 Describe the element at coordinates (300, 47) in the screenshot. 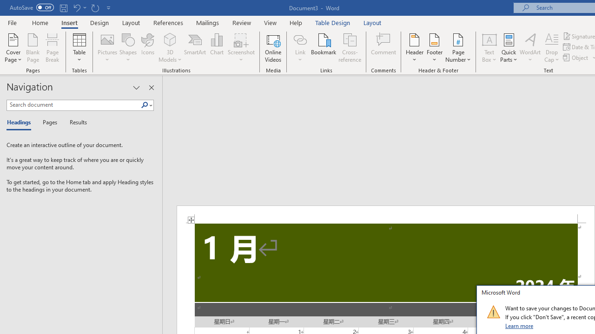

I see `Link` at that location.